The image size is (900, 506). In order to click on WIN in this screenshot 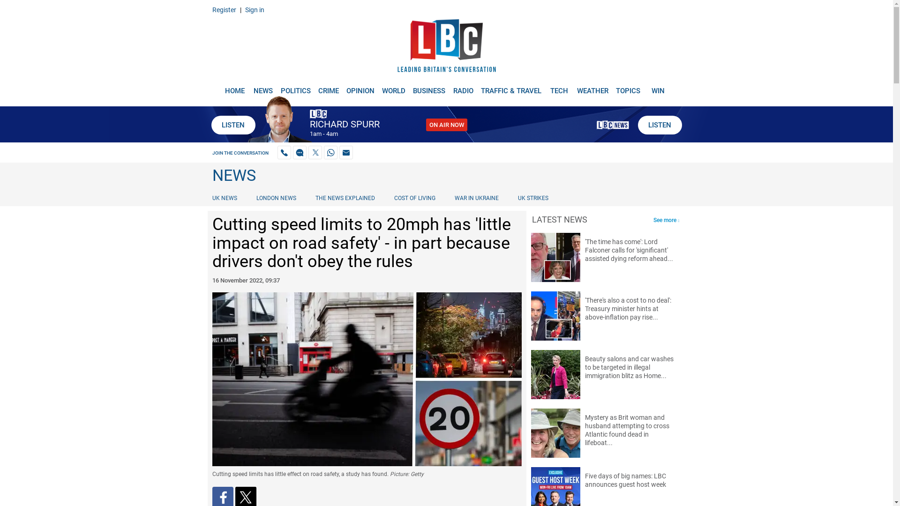, I will do `click(658, 87)`.